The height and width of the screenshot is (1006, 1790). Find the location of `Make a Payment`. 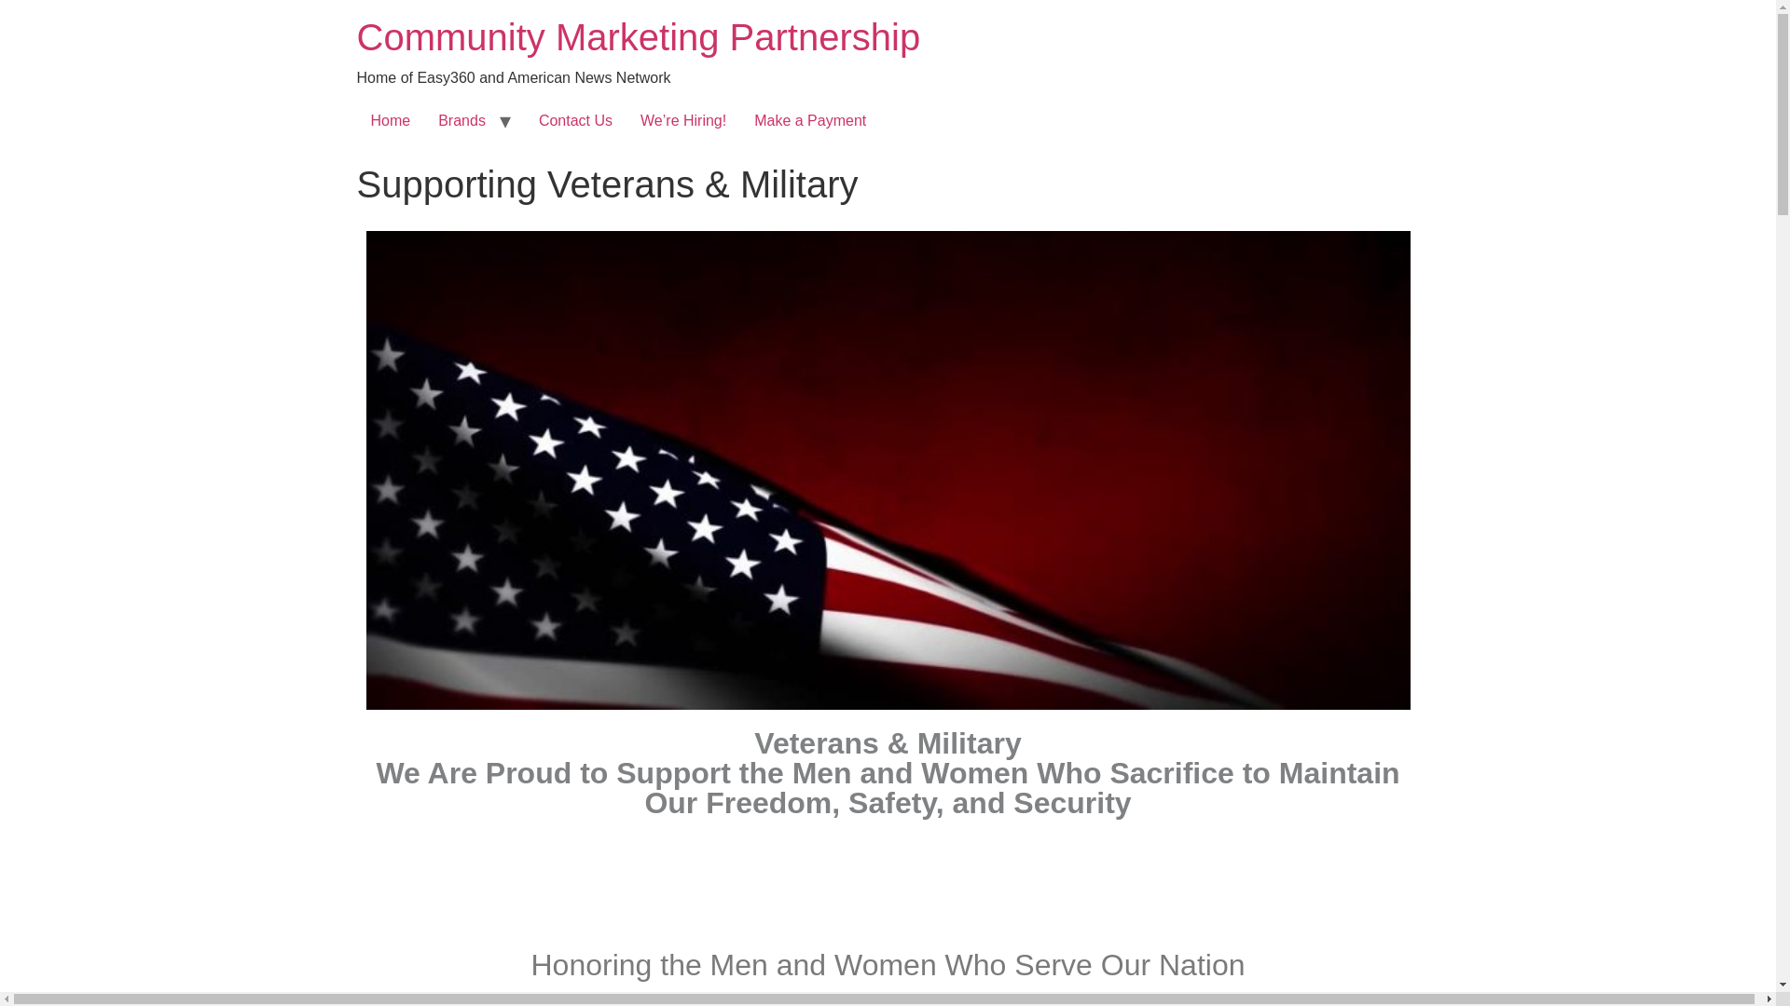

Make a Payment is located at coordinates (810, 121).